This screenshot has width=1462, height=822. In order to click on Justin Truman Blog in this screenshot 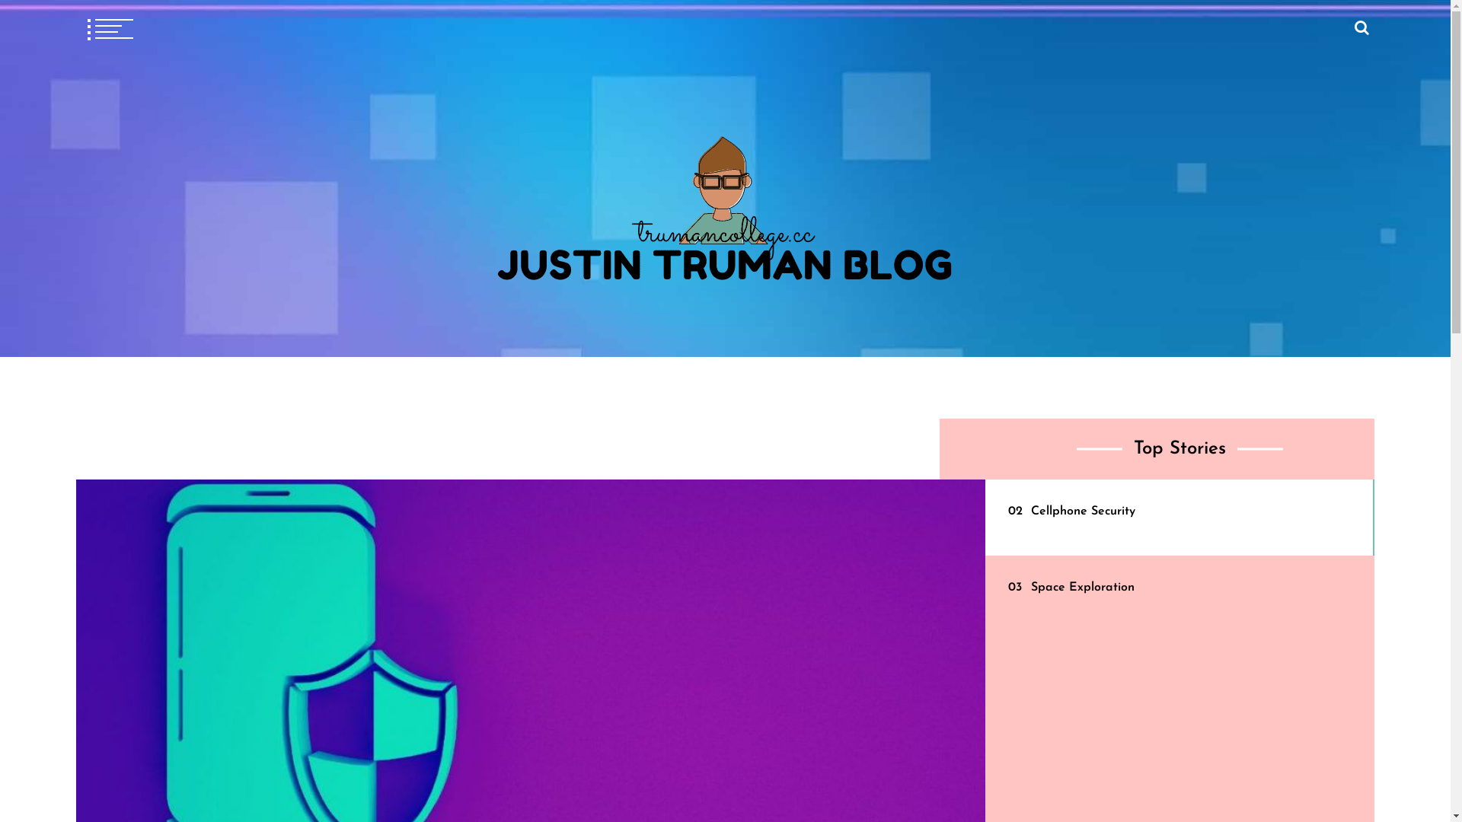, I will do `click(297, 329)`.